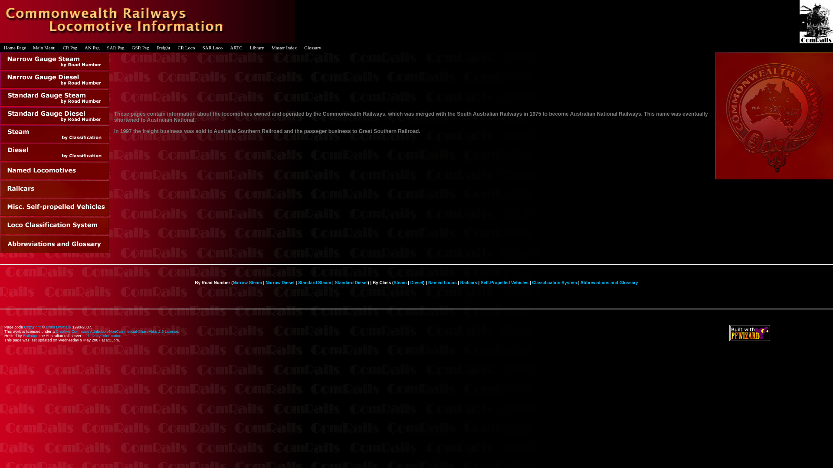 This screenshot has width=833, height=468. I want to click on SAR Psg, so click(116, 48).